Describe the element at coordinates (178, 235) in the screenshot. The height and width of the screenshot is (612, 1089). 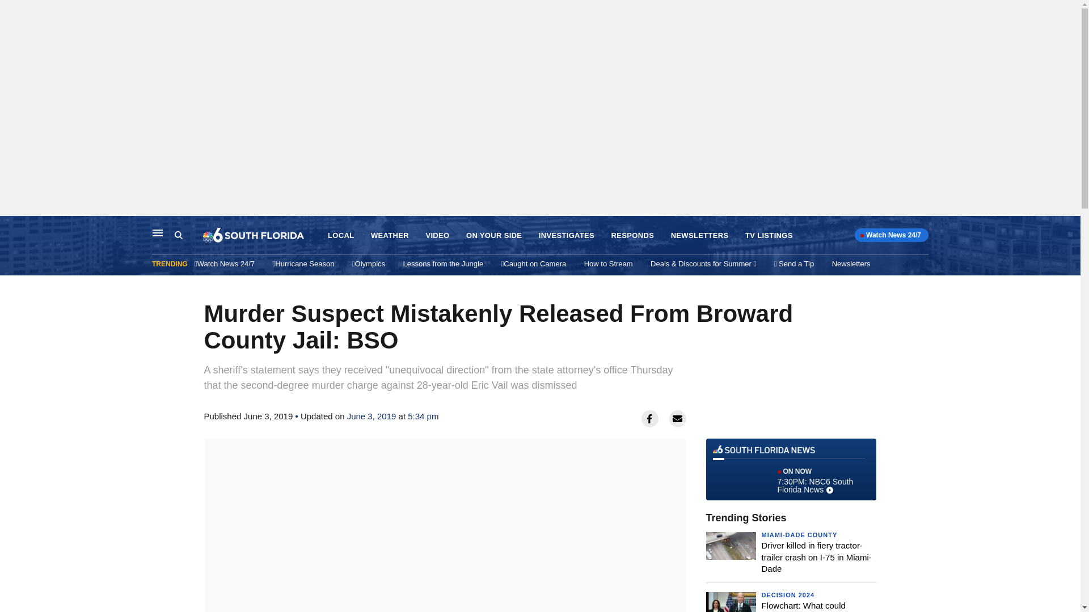
I see `RESPONDS` at that location.